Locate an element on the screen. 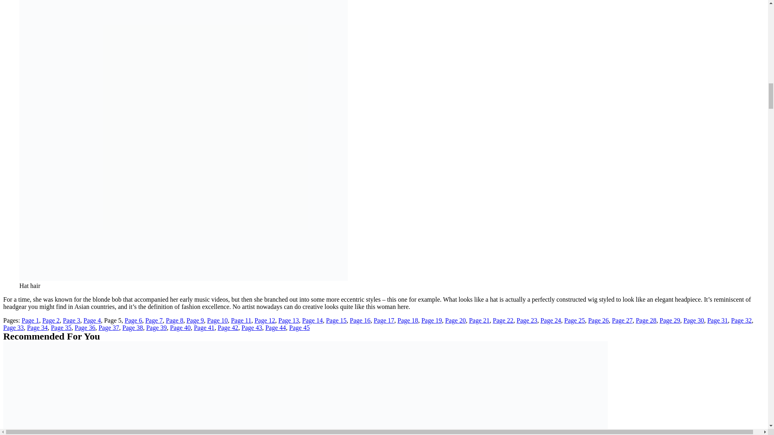 This screenshot has height=435, width=774. Page 21 is located at coordinates (479, 320).